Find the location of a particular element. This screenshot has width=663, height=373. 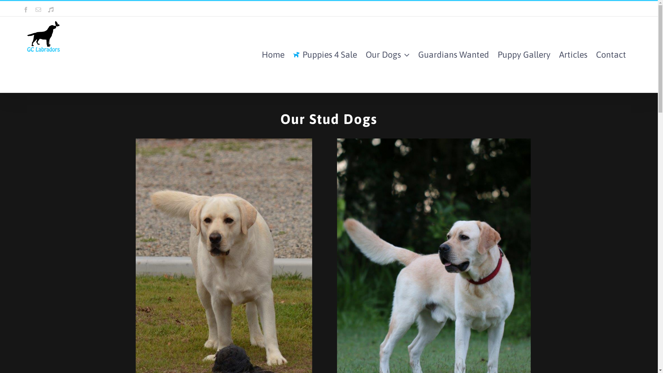

Puppies 4 Sale is located at coordinates (325, 55).